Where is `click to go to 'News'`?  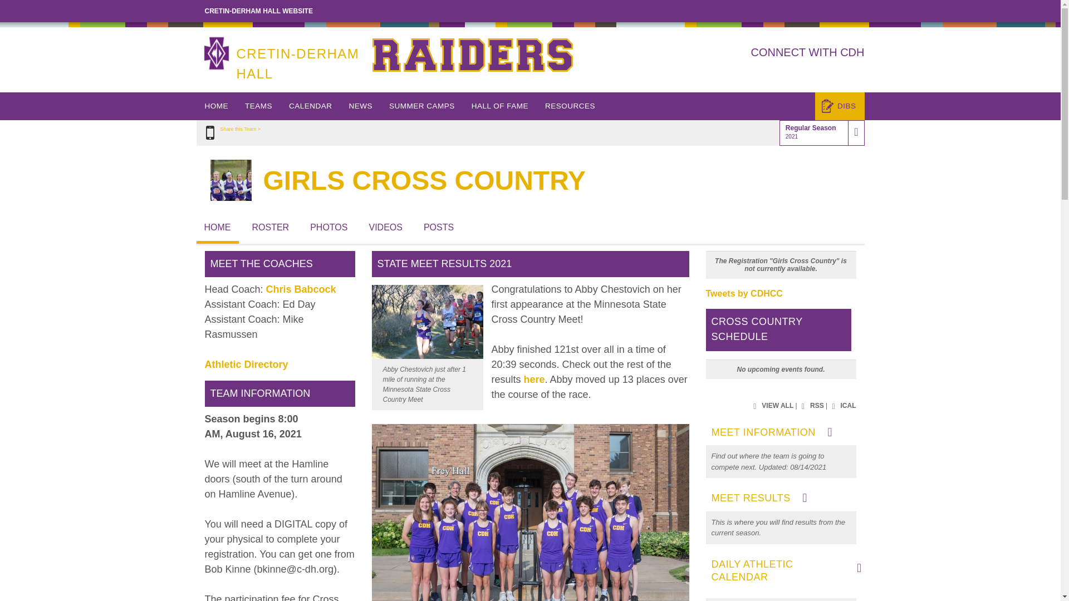
click to go to 'News' is located at coordinates (361, 106).